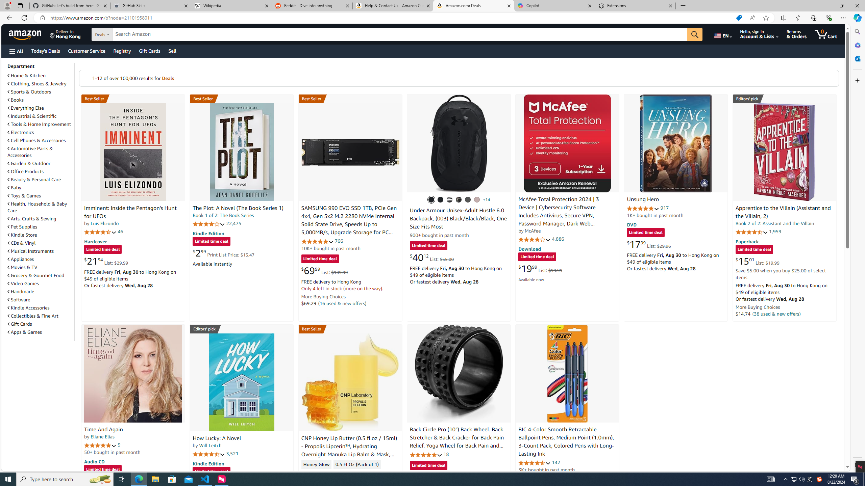 The image size is (865, 486). Describe the element at coordinates (400, 34) in the screenshot. I see `Search Amazon` at that location.